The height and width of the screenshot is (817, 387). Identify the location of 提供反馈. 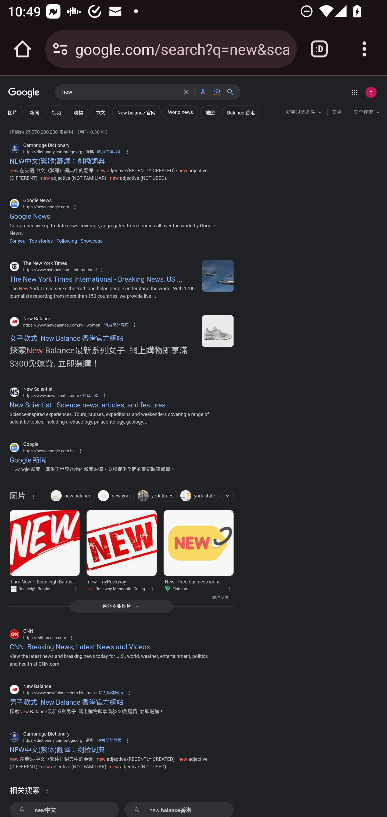
(119, 598).